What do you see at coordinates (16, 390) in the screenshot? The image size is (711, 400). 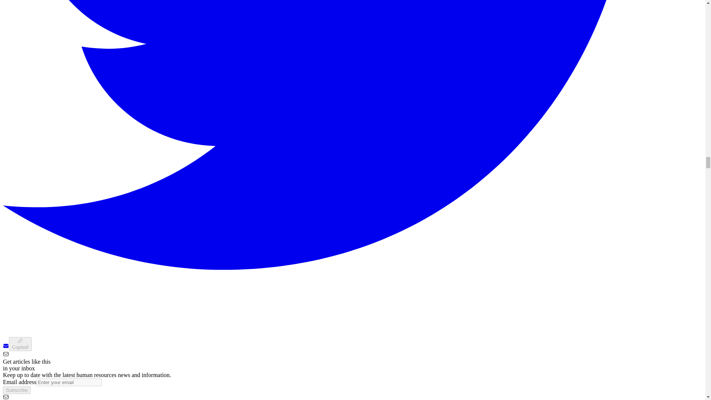 I see `Subscribe` at bounding box center [16, 390].